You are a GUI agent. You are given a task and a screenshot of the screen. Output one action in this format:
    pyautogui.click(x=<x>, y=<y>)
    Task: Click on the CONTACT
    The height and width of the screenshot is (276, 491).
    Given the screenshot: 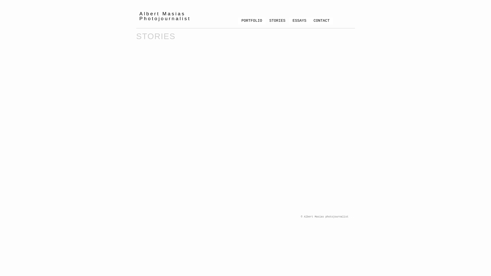 What is the action you would take?
    pyautogui.click(x=322, y=21)
    